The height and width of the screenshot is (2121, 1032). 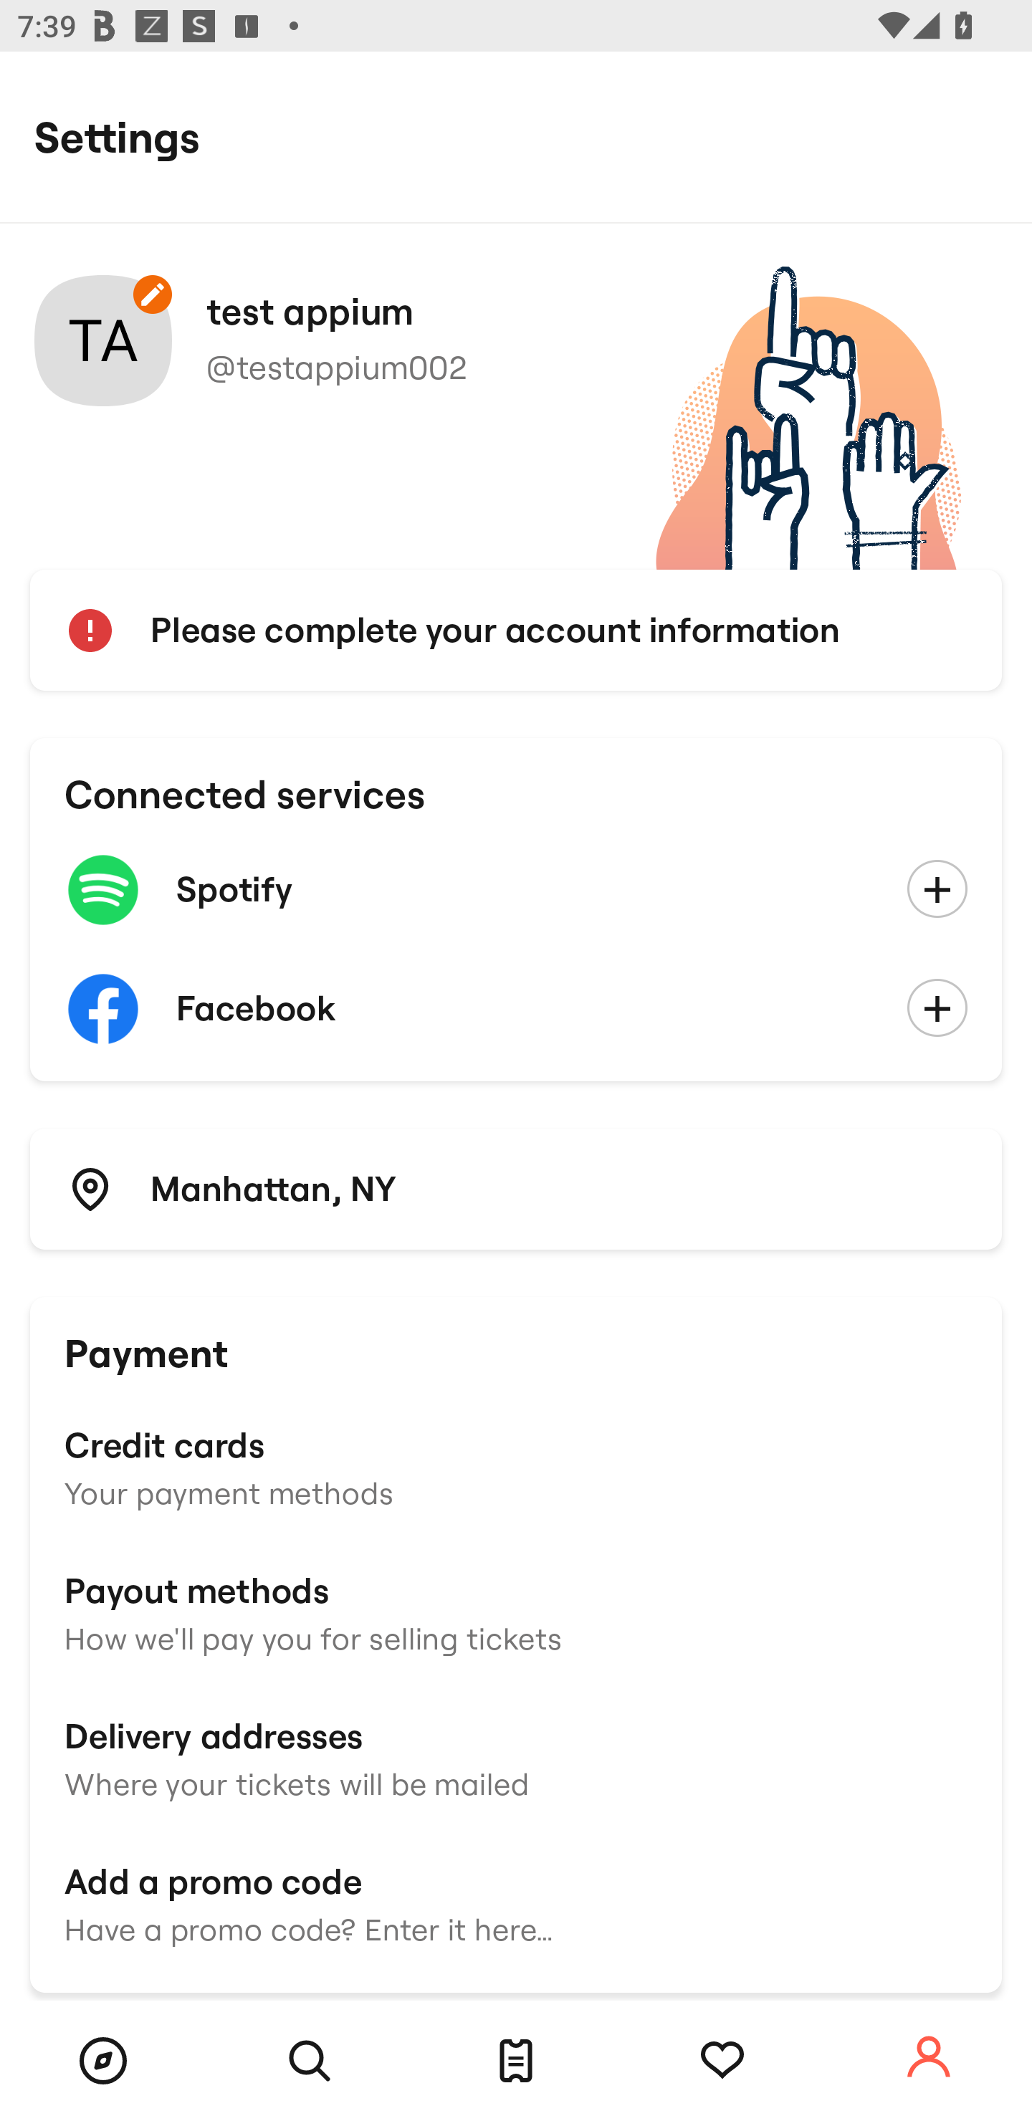 I want to click on Add a promo code Have a promo code? Enter it here…, so click(x=516, y=1902).